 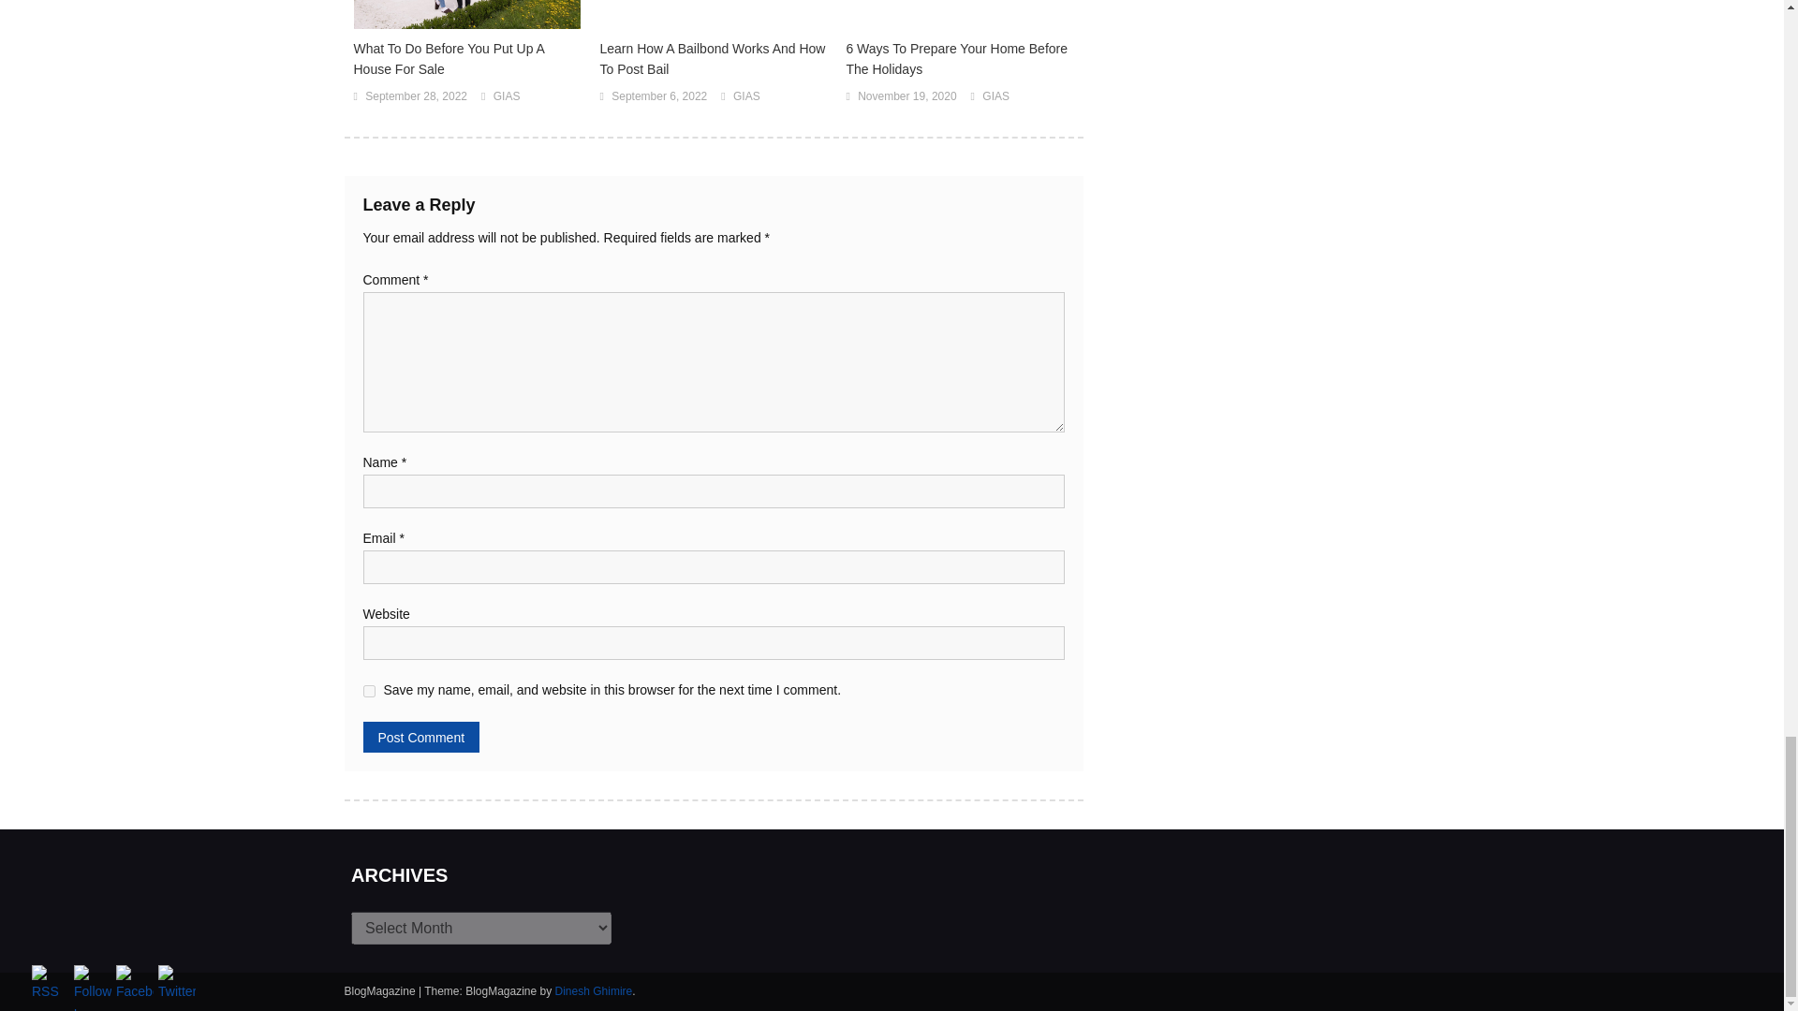 I want to click on September 6, 2022, so click(x=658, y=96).